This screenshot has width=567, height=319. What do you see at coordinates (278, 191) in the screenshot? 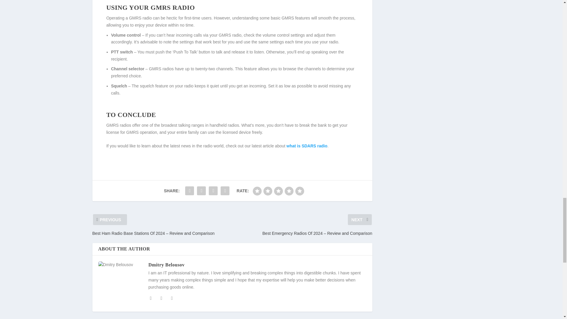
I see `regular` at bounding box center [278, 191].